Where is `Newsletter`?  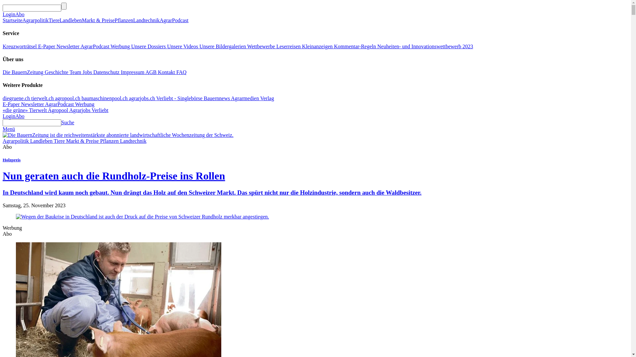
Newsletter is located at coordinates (33, 104).